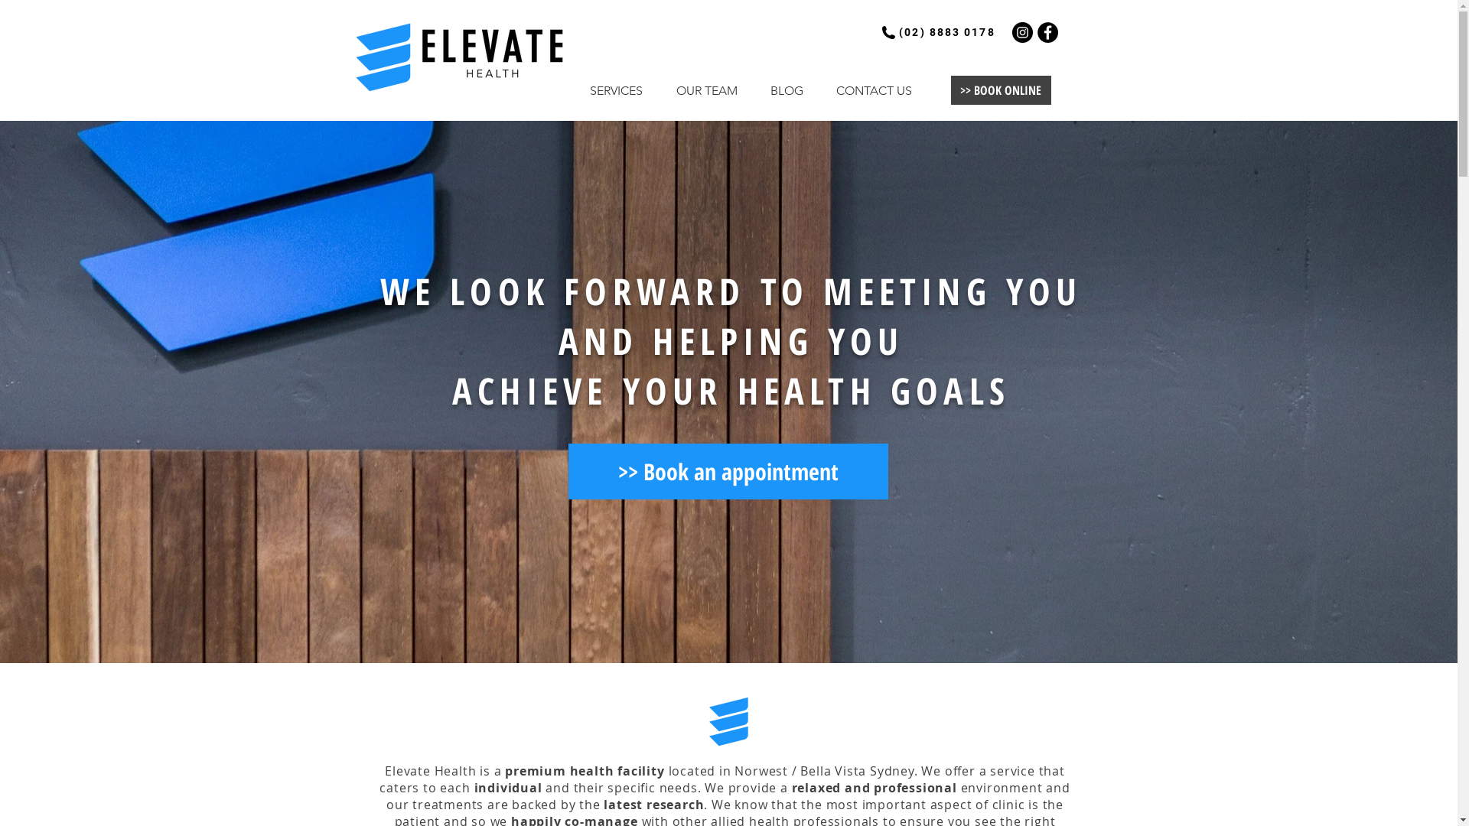 The width and height of the screenshot is (1469, 826). I want to click on BLOG, so click(781, 90).